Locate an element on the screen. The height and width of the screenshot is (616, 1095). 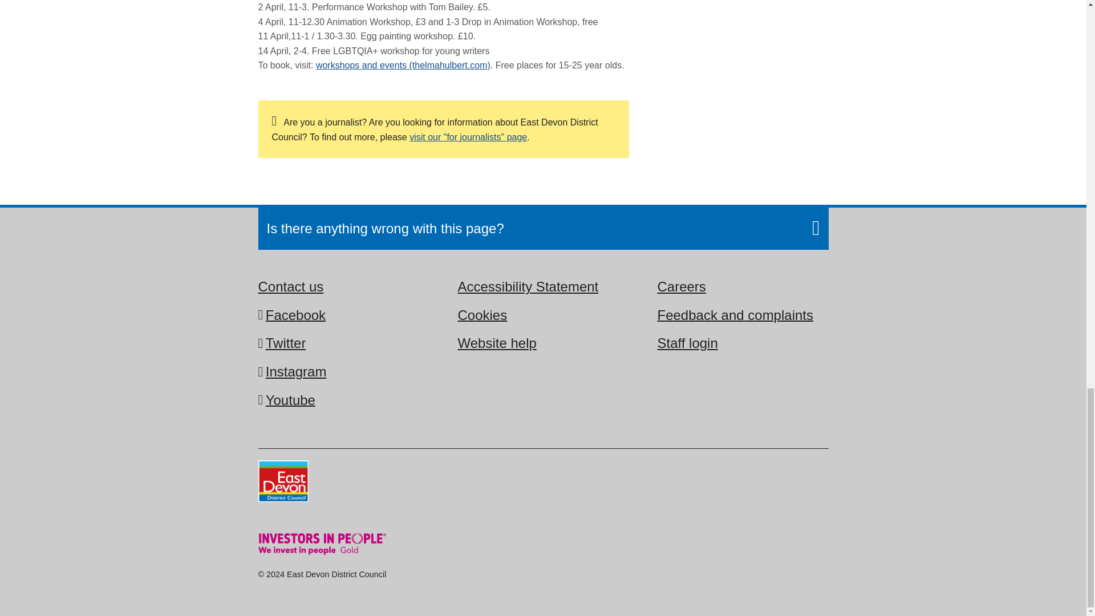
Is there anything wrong with this page? is located at coordinates (544, 228).